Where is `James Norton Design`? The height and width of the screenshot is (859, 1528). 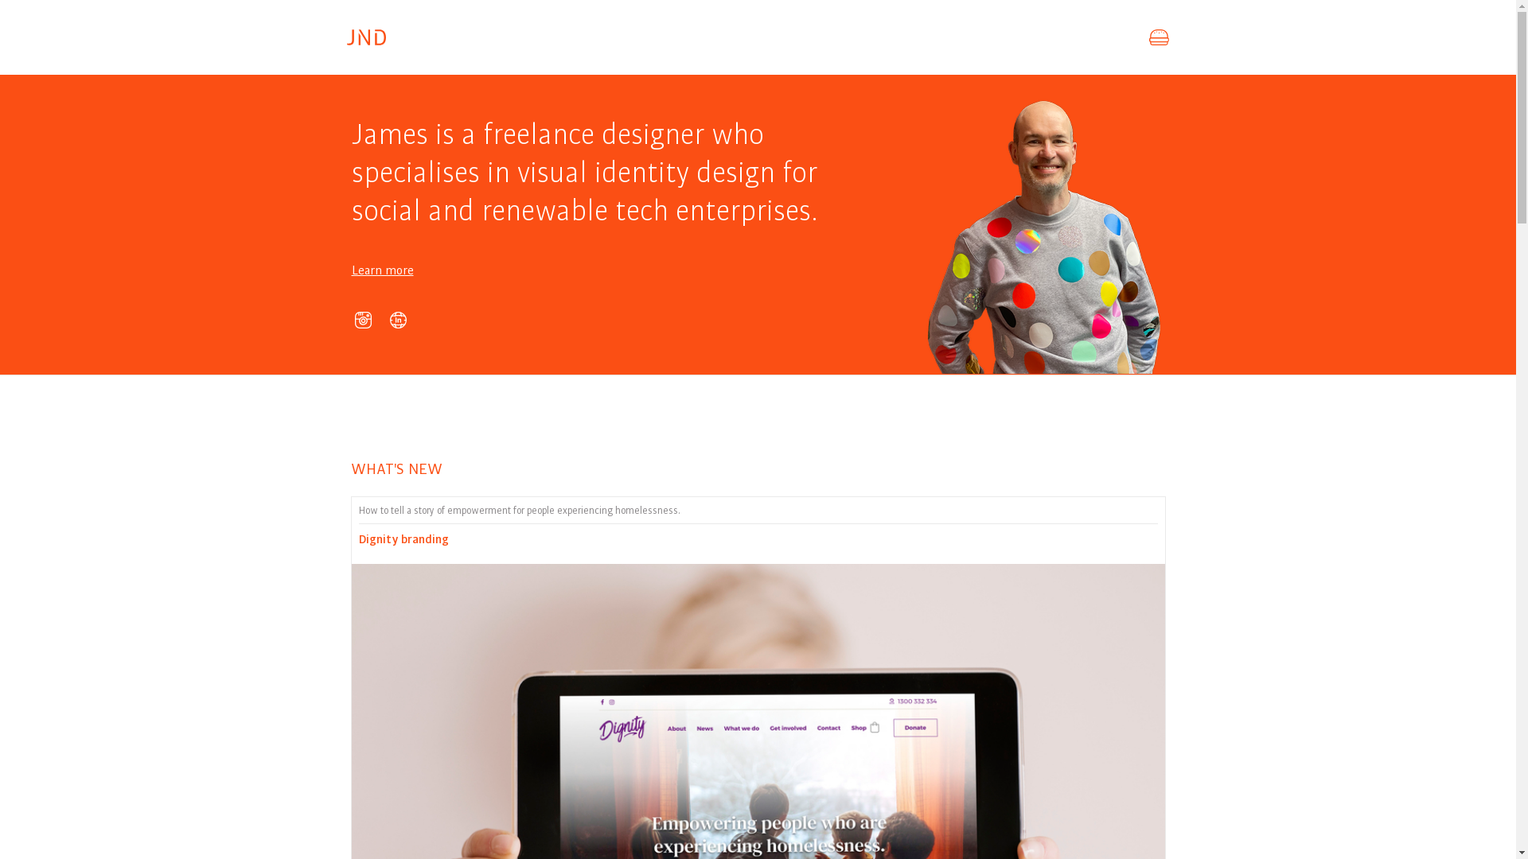 James Norton Design is located at coordinates (367, 37).